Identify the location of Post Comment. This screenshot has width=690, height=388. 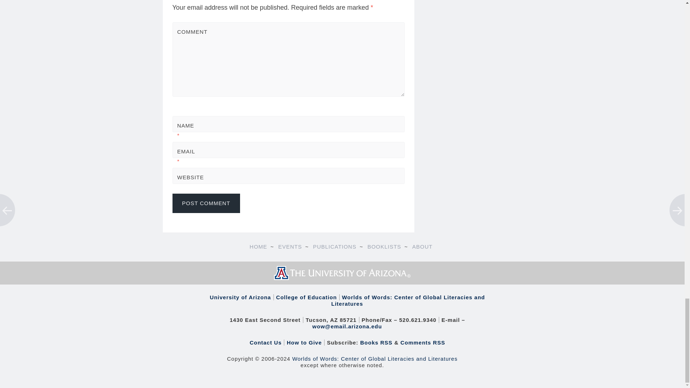
(206, 203).